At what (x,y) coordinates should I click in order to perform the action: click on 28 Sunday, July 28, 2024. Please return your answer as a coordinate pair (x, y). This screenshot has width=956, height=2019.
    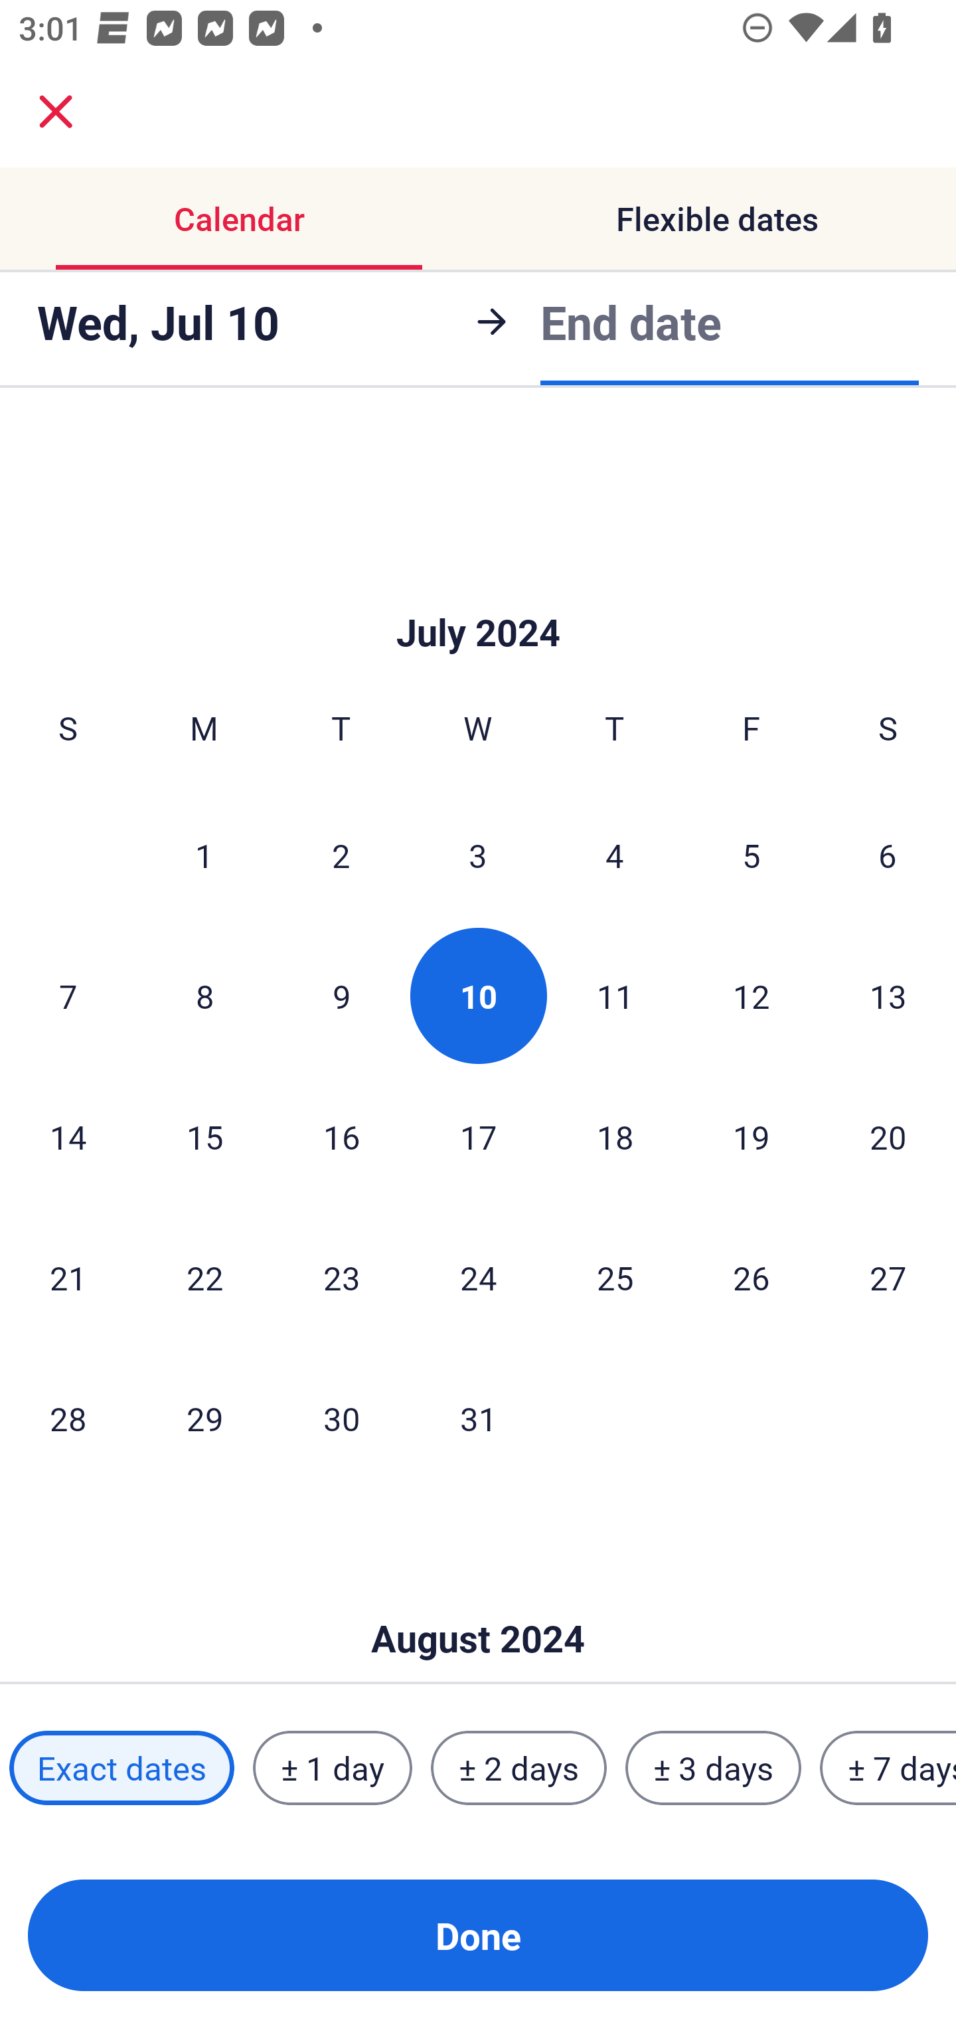
    Looking at the image, I should click on (68, 1418).